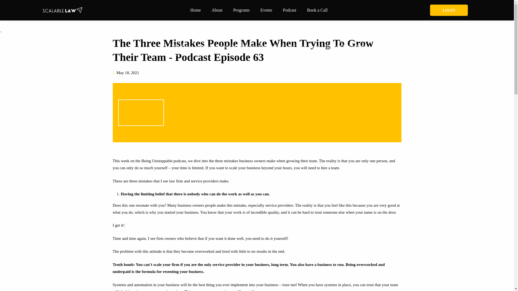  What do you see at coordinates (241, 10) in the screenshot?
I see `Programs` at bounding box center [241, 10].